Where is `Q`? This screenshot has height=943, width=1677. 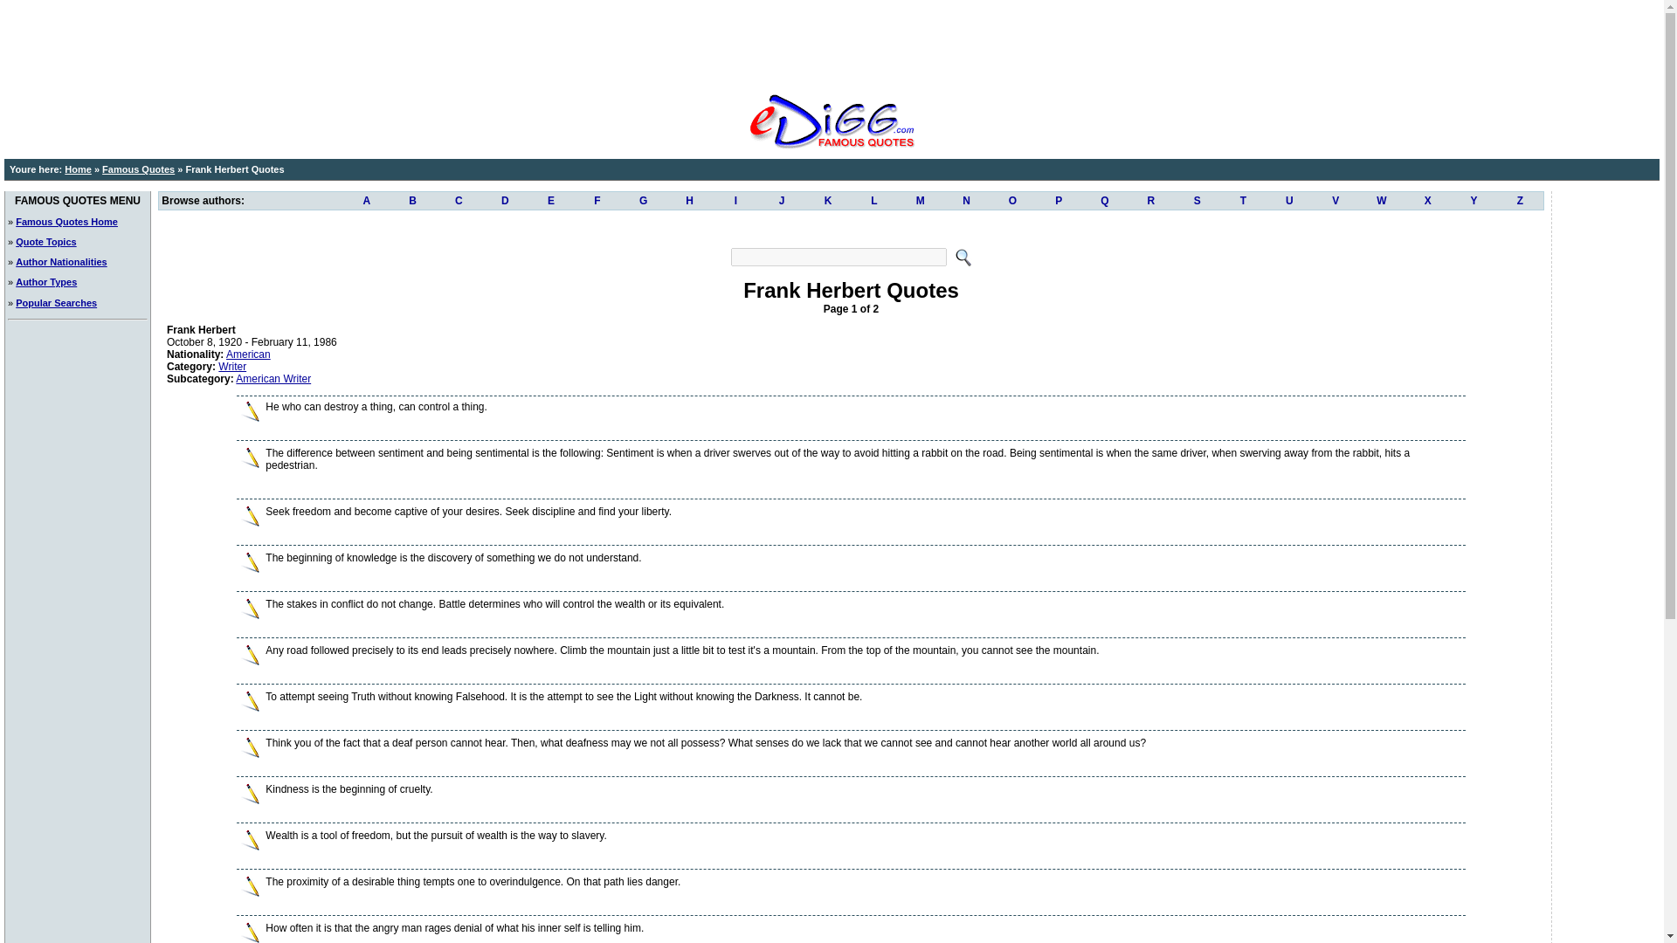
Q is located at coordinates (1105, 201).